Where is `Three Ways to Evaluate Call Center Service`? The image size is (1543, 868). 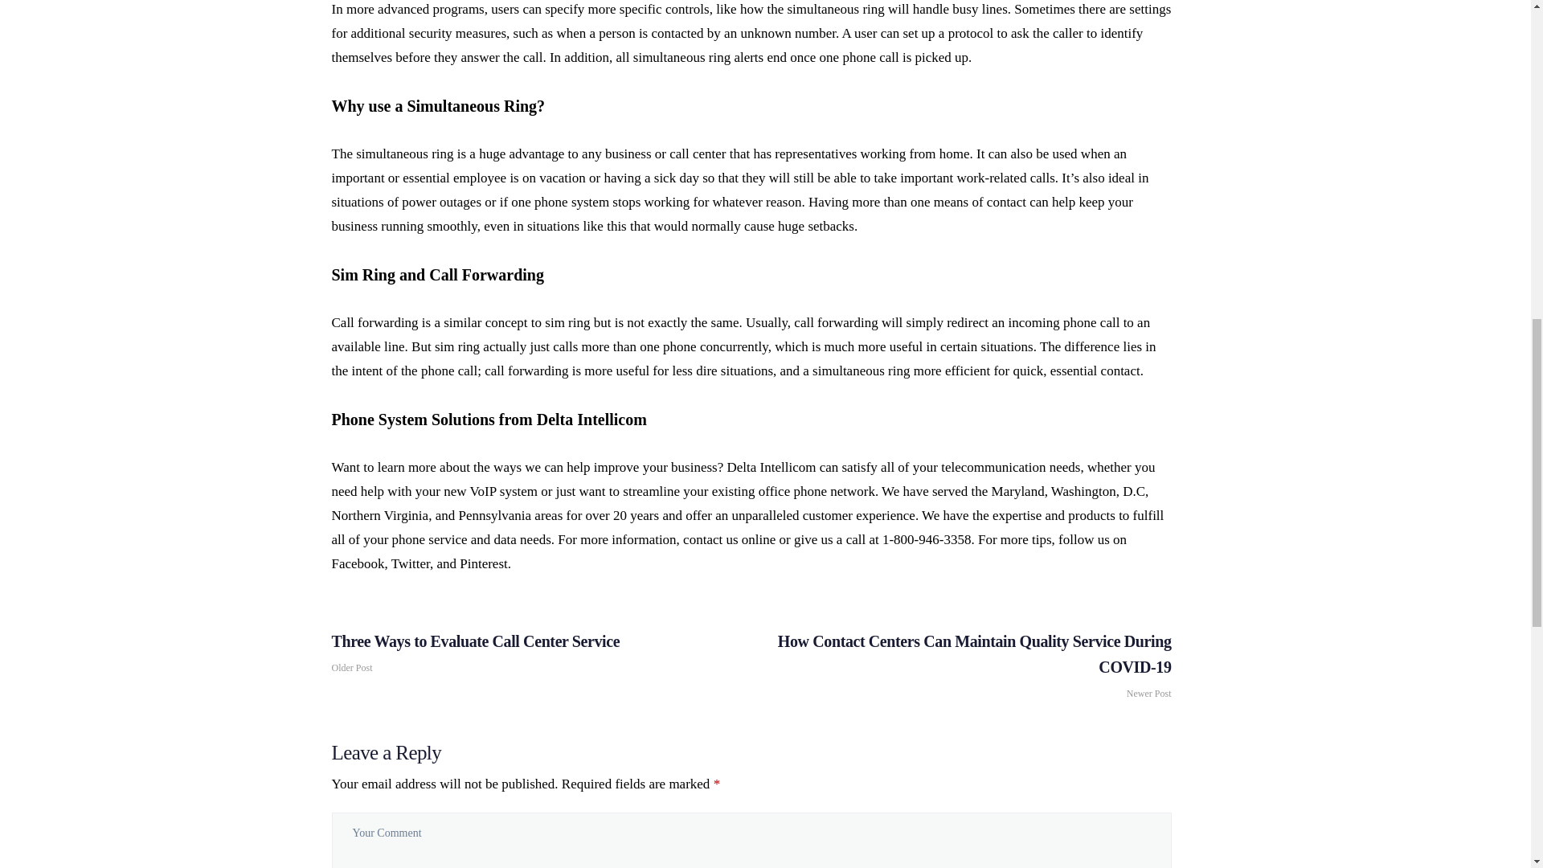
Three Ways to Evaluate Call Center Service is located at coordinates (537, 652).